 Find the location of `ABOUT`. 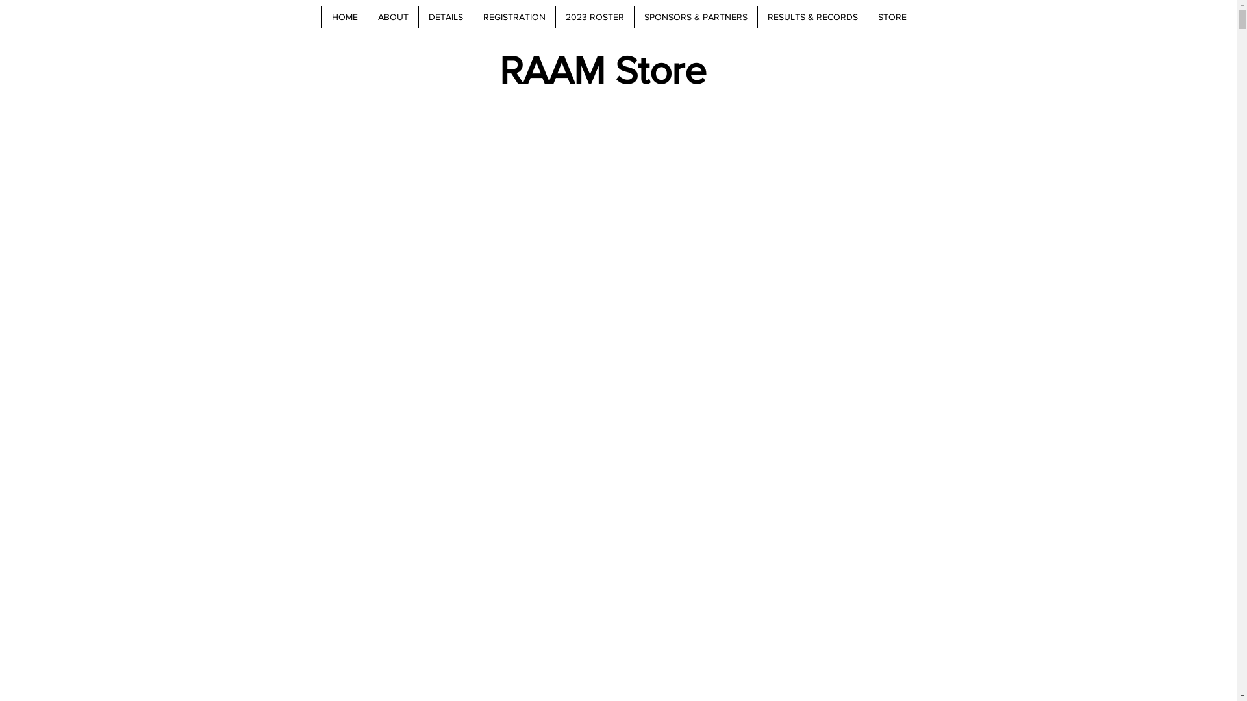

ABOUT is located at coordinates (393, 17).